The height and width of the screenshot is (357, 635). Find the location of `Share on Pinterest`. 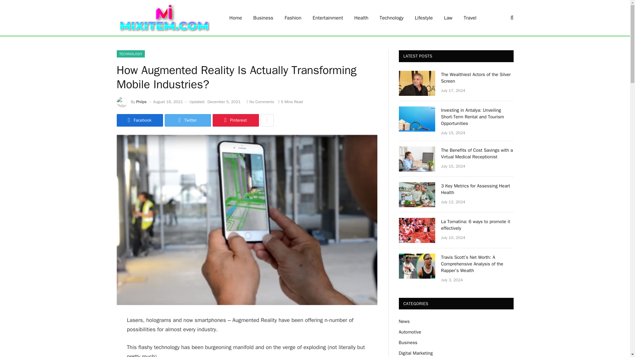

Share on Pinterest is located at coordinates (235, 120).